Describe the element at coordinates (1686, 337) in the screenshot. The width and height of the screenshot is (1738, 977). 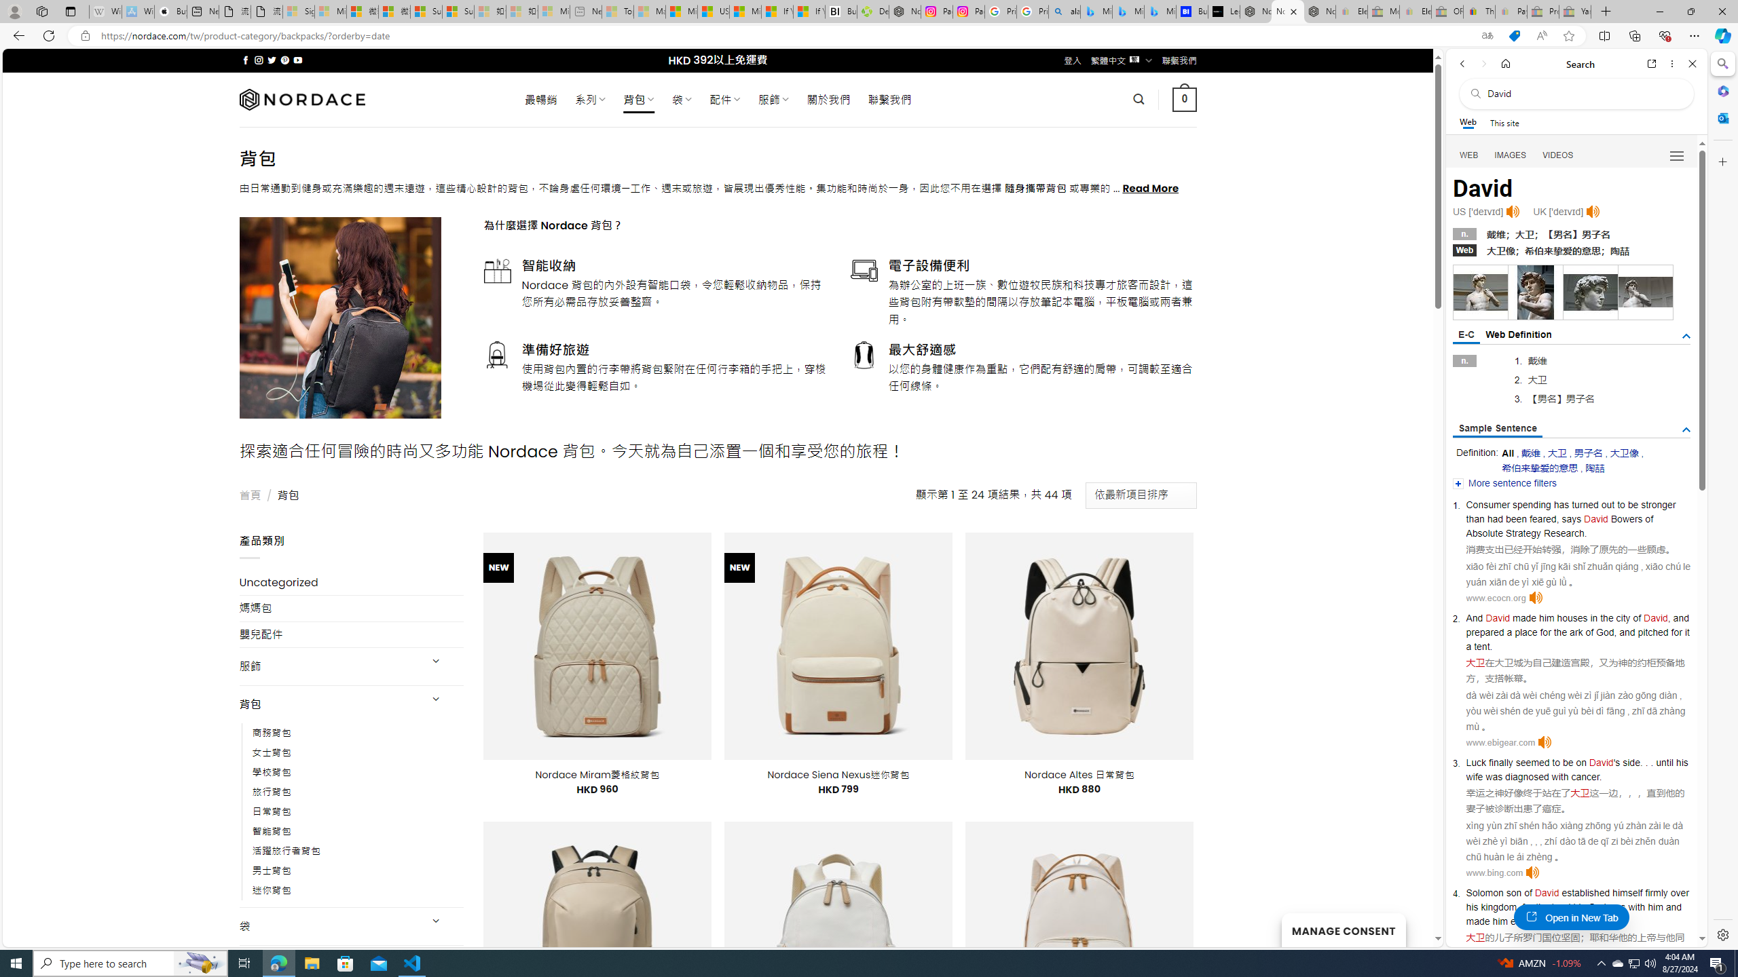
I see `AutomationID: tgdef` at that location.